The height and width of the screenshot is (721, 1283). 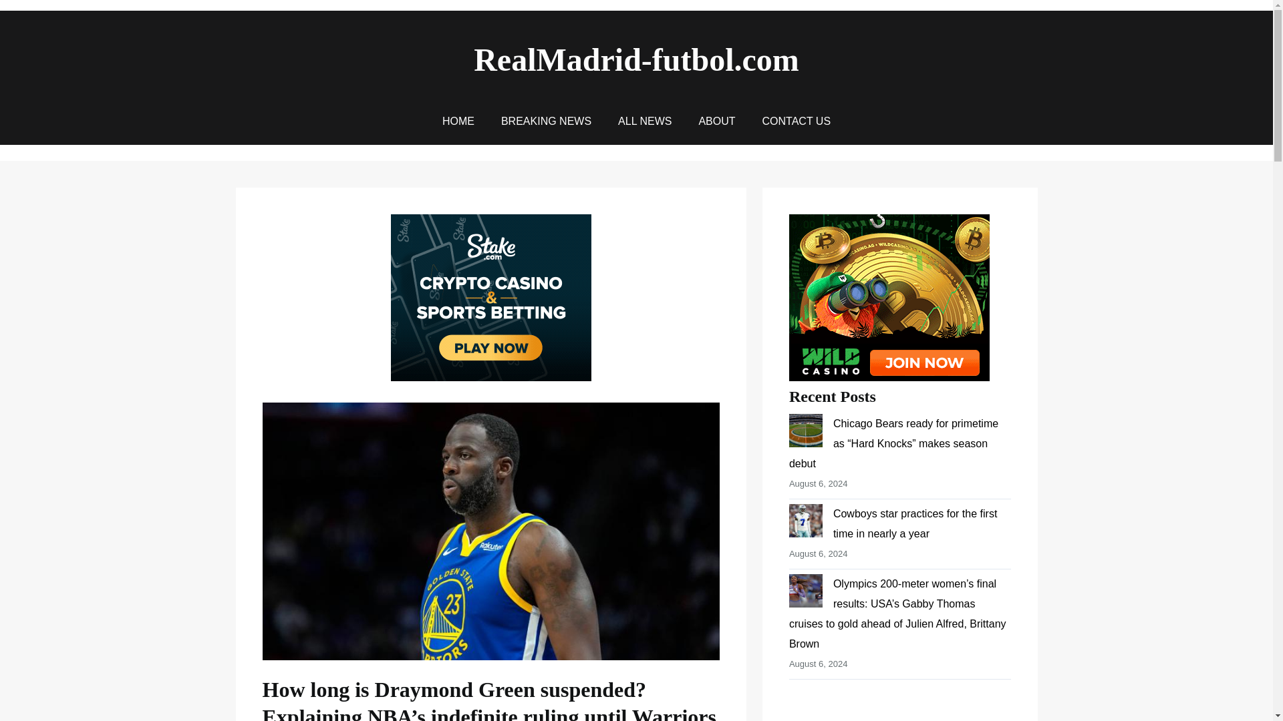 What do you see at coordinates (914, 523) in the screenshot?
I see `Cowboys star practices for the first time in nearly a year` at bounding box center [914, 523].